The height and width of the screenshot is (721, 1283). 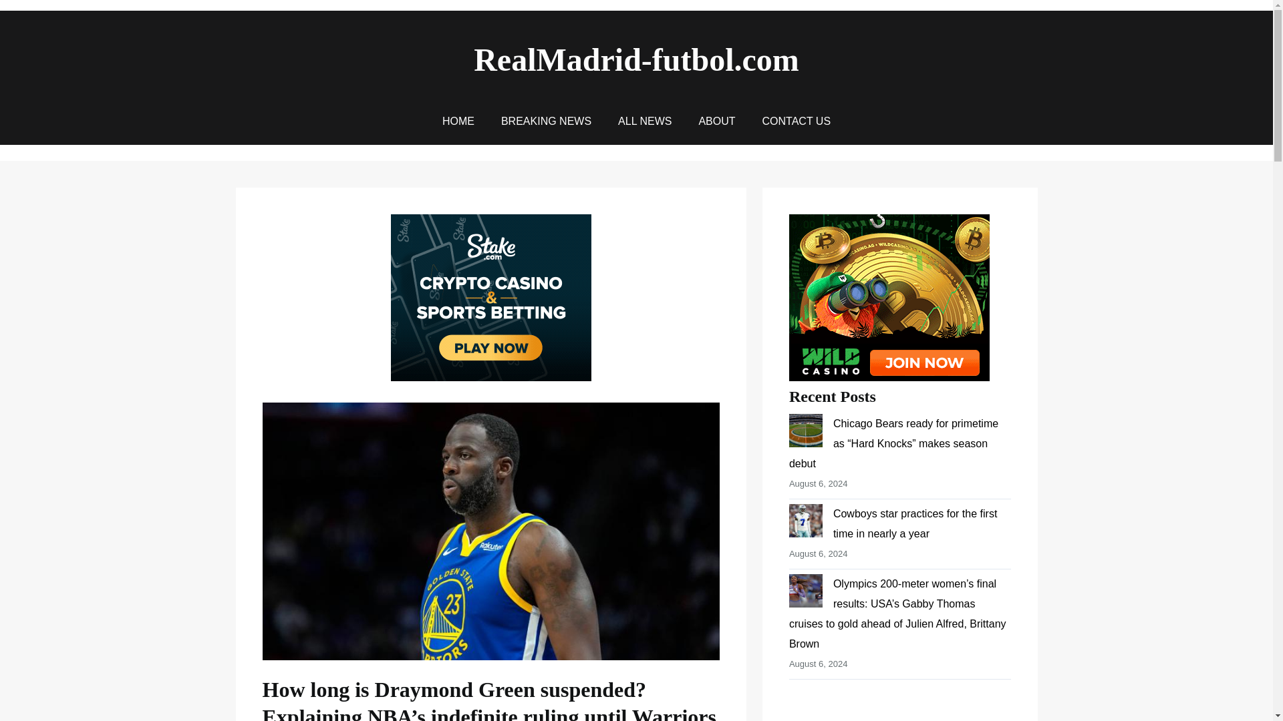 What do you see at coordinates (914, 523) in the screenshot?
I see `Cowboys star practices for the first time in nearly a year` at bounding box center [914, 523].